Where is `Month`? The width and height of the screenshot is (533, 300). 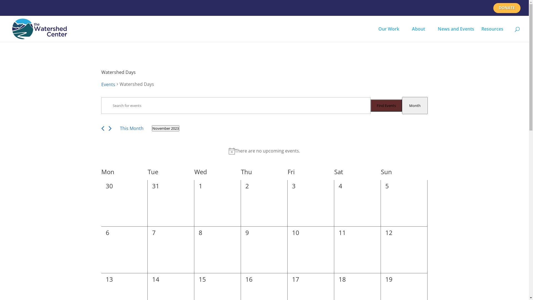
Month is located at coordinates (415, 106).